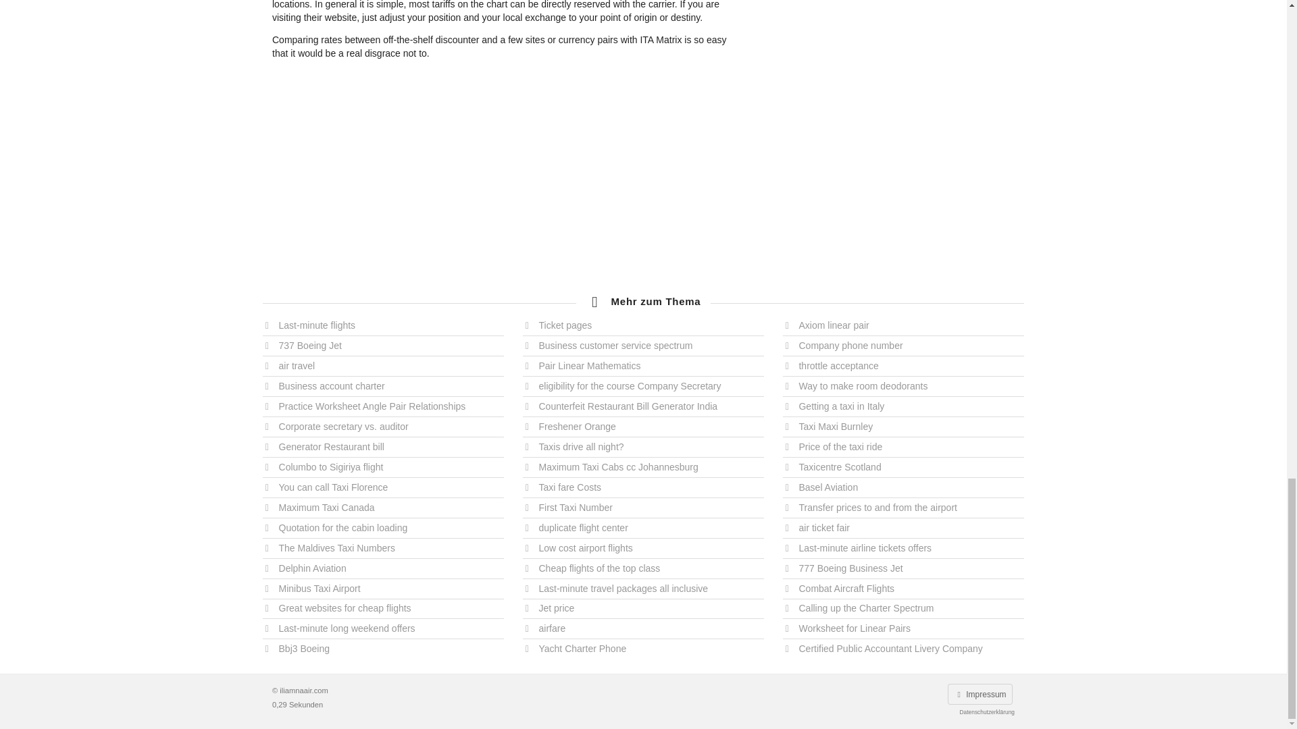 Image resolution: width=1297 pixels, height=729 pixels. What do you see at coordinates (643, 507) in the screenshot?
I see `First Taxi Number` at bounding box center [643, 507].